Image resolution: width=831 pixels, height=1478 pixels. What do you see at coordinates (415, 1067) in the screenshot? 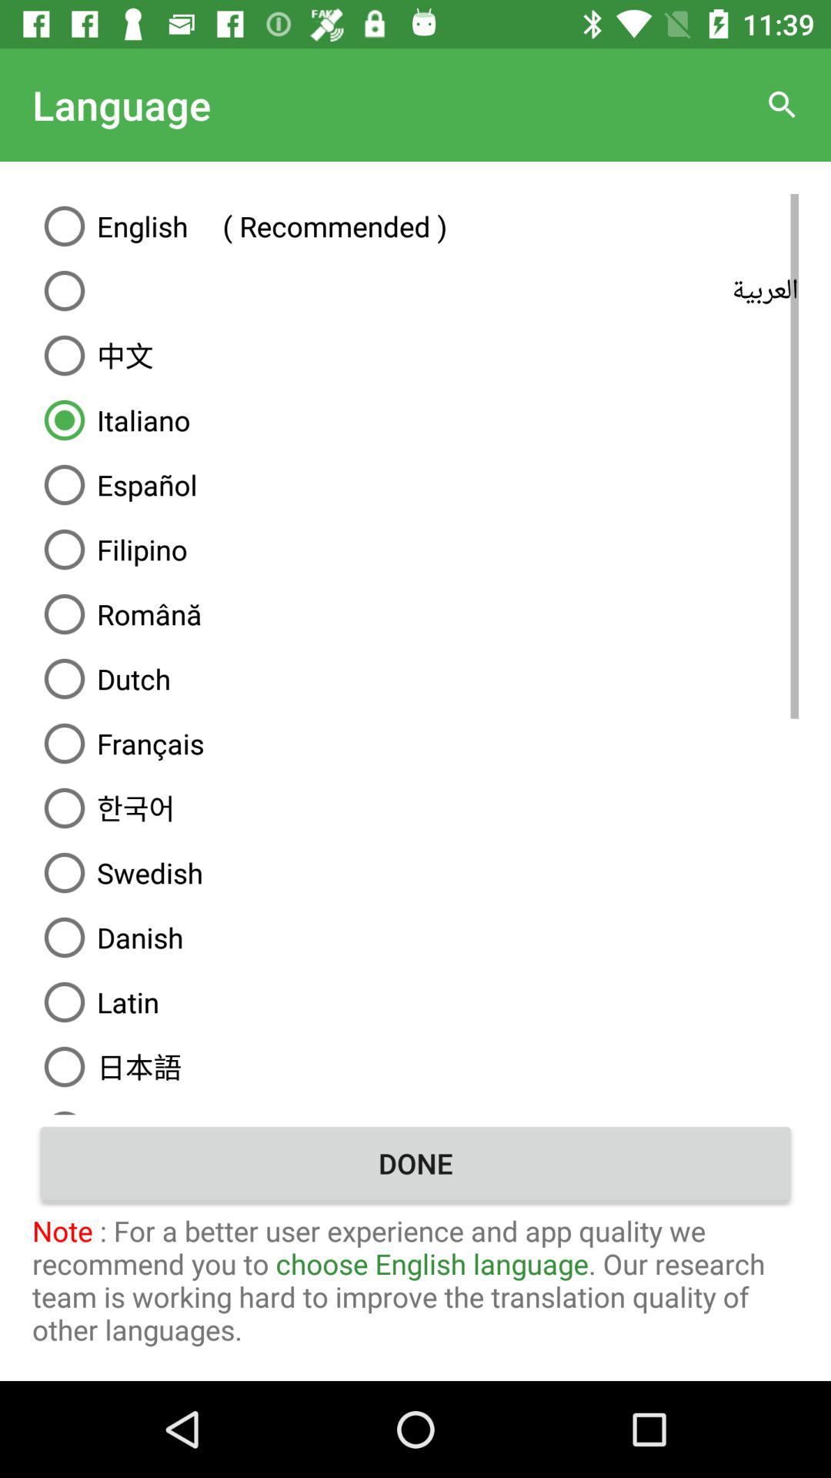
I see `select the option below latin` at bounding box center [415, 1067].